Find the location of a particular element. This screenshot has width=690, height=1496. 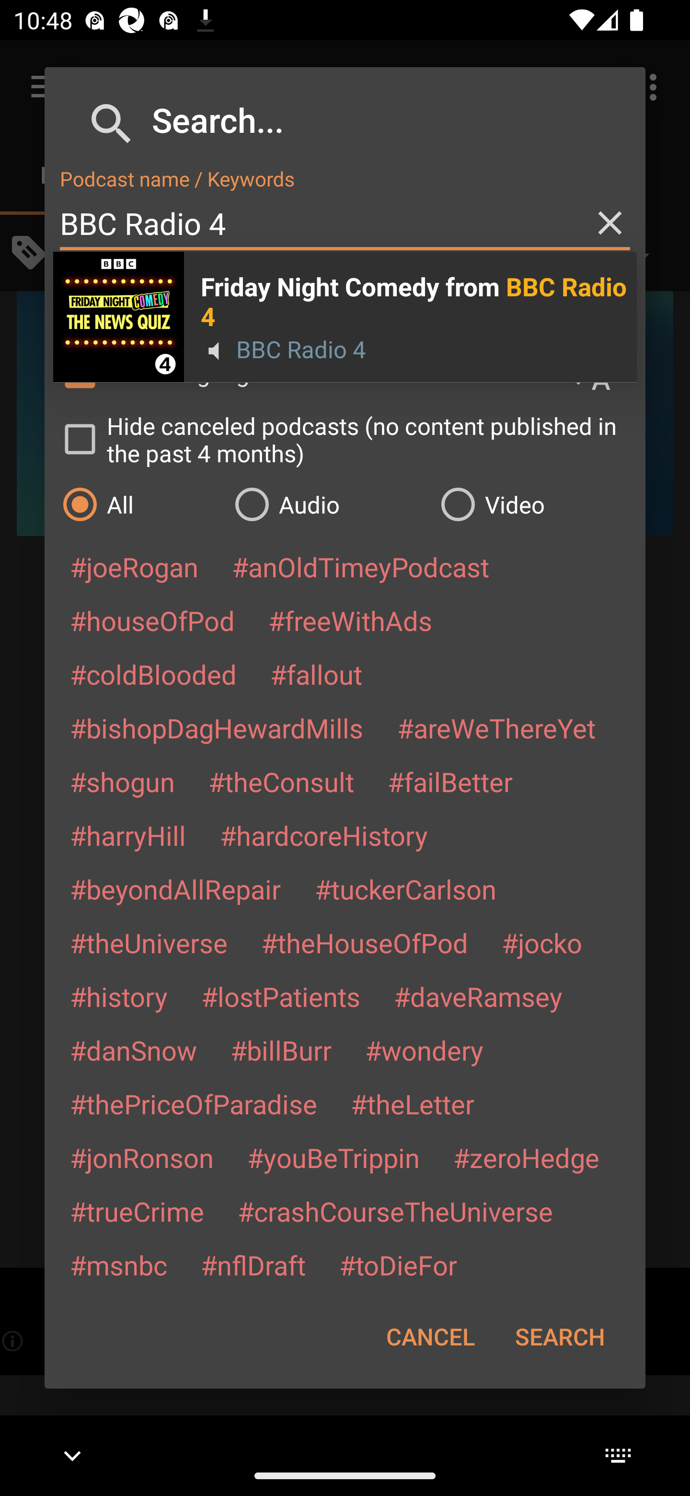

#zeroHedge is located at coordinates (526, 1157).